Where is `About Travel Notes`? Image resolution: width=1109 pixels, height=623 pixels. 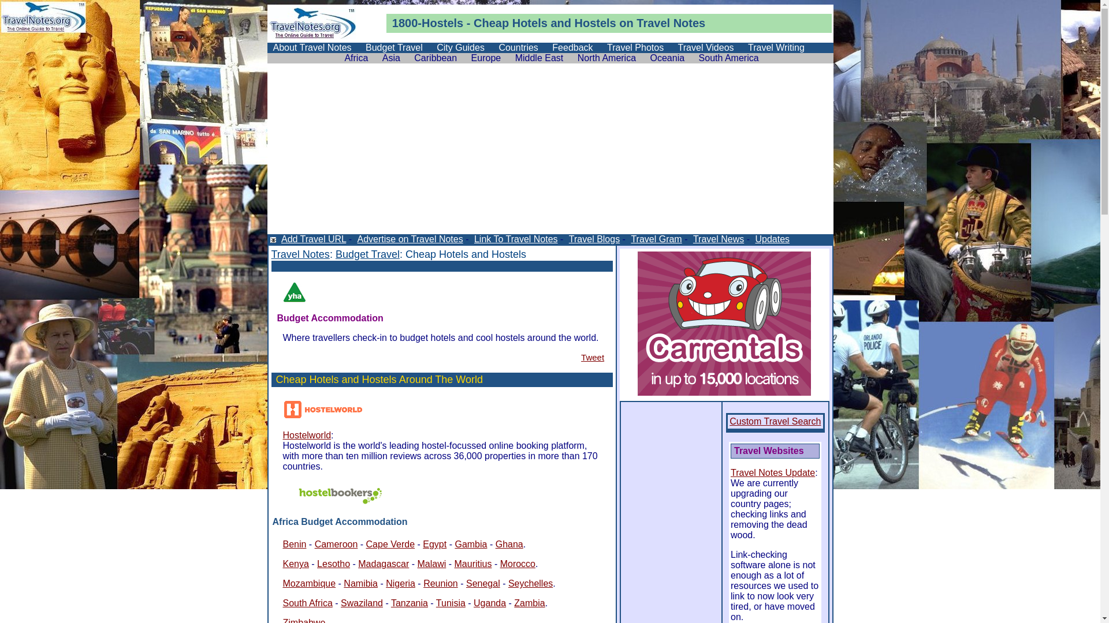 About Travel Notes is located at coordinates (312, 47).